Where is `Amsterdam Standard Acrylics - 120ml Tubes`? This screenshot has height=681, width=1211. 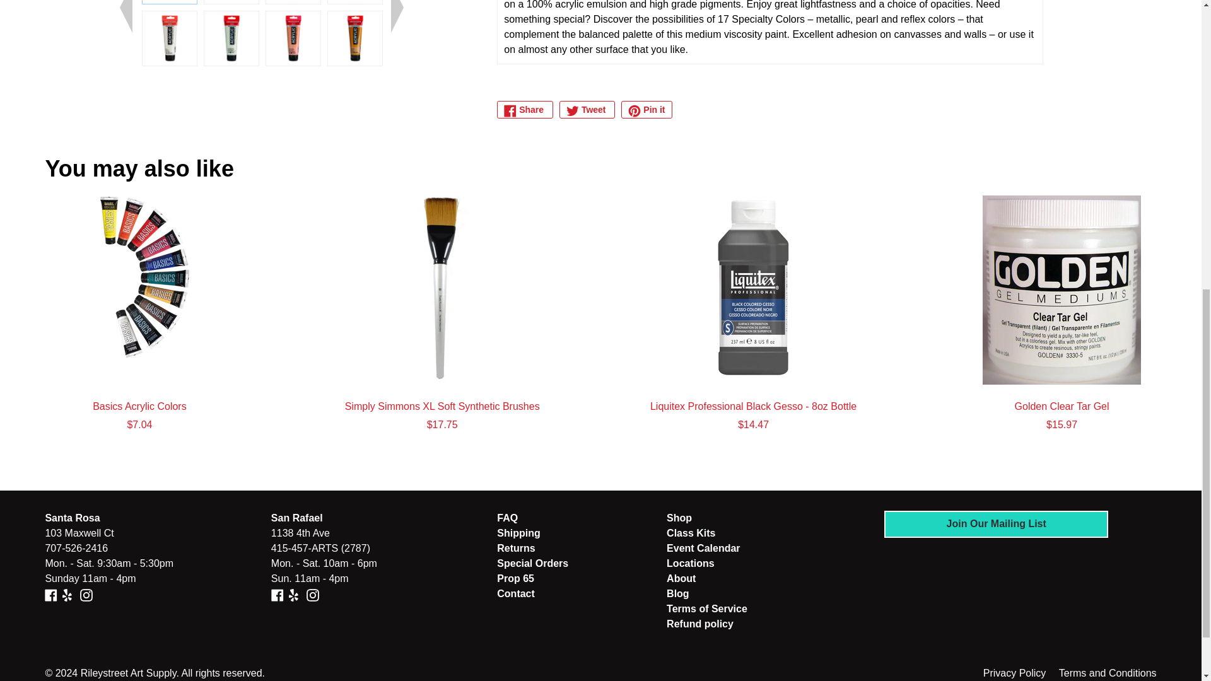 Amsterdam Standard Acrylics - 120ml Tubes is located at coordinates (354, 38).